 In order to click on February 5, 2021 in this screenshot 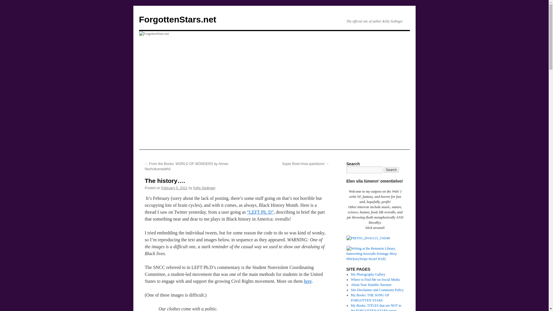, I will do `click(174, 188)`.